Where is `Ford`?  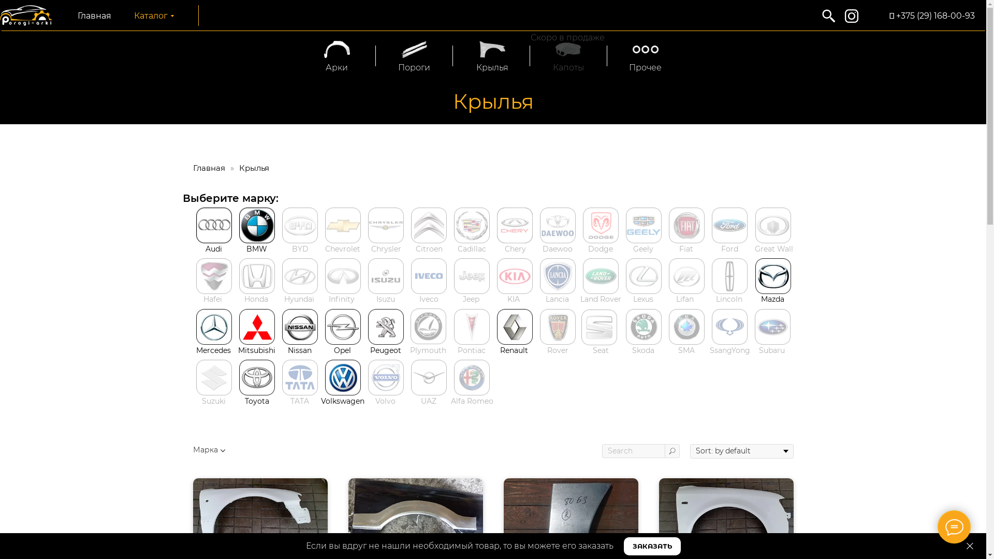 Ford is located at coordinates (729, 249).